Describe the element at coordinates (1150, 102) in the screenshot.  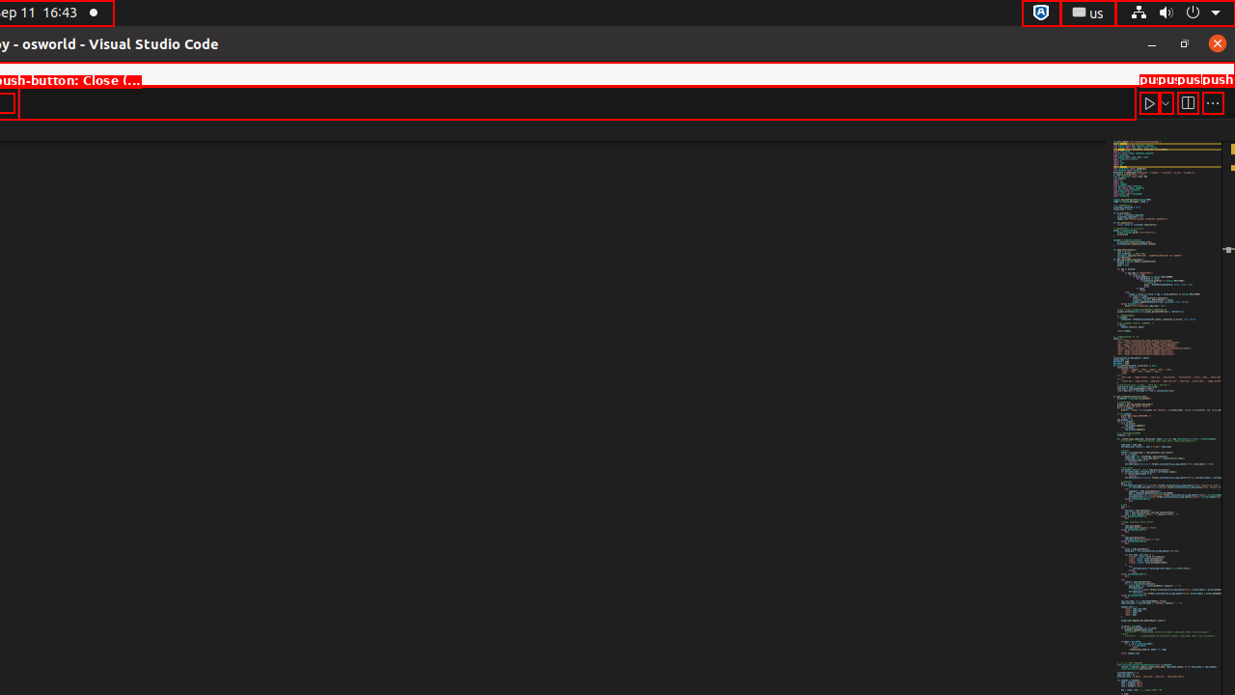
I see `Run Python File` at that location.